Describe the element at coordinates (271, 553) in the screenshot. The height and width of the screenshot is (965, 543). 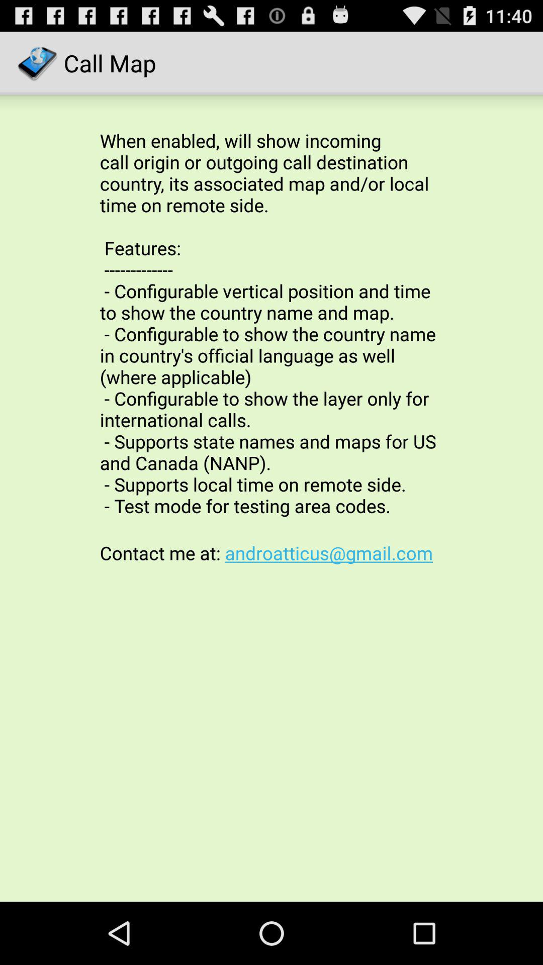
I see `turn on contact me at` at that location.